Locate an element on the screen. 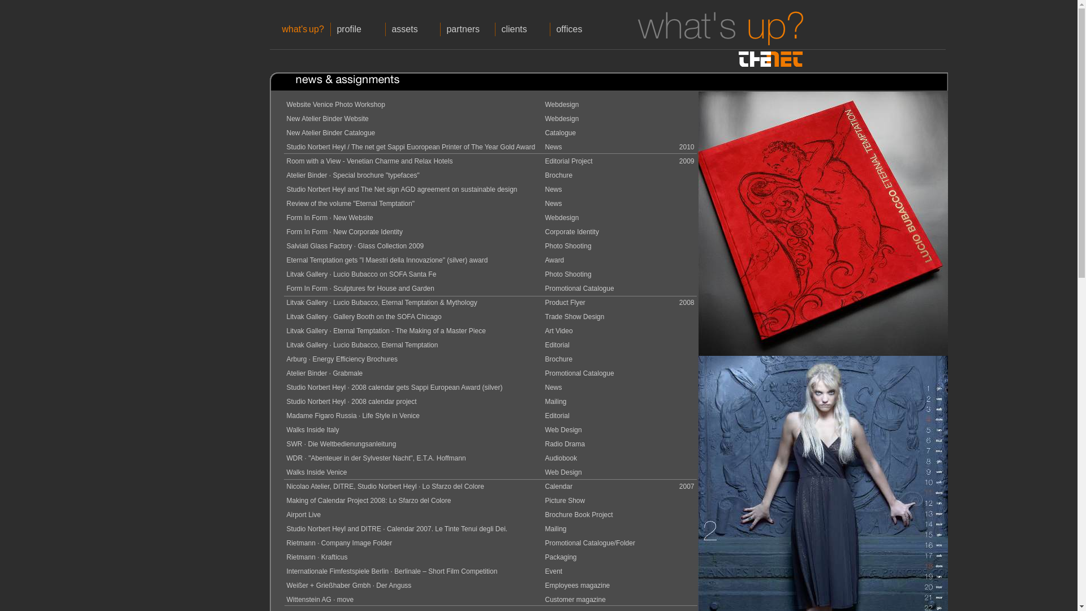 Image resolution: width=1086 pixels, height=611 pixels. assets is located at coordinates (413, 29).